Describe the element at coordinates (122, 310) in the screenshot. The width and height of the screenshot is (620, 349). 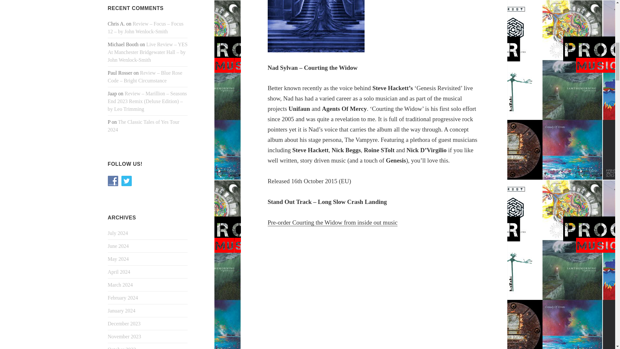
I see `January 2024` at that location.